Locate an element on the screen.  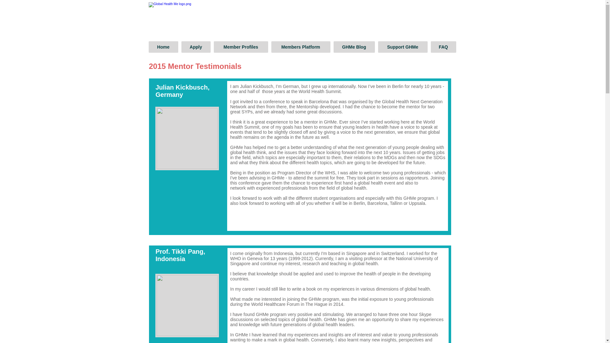
Home is located at coordinates (163, 47).